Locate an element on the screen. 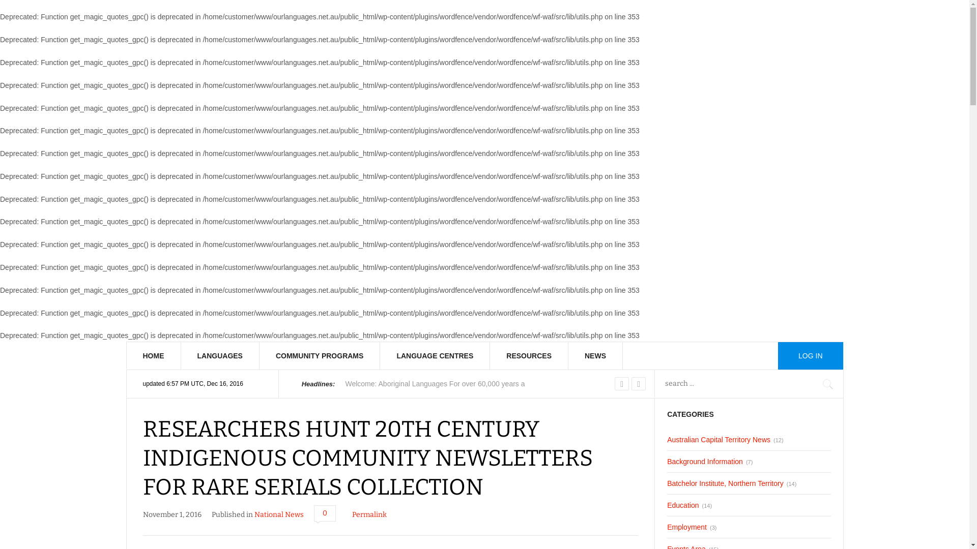 The width and height of the screenshot is (977, 549). Search is located at coordinates (20, 10).